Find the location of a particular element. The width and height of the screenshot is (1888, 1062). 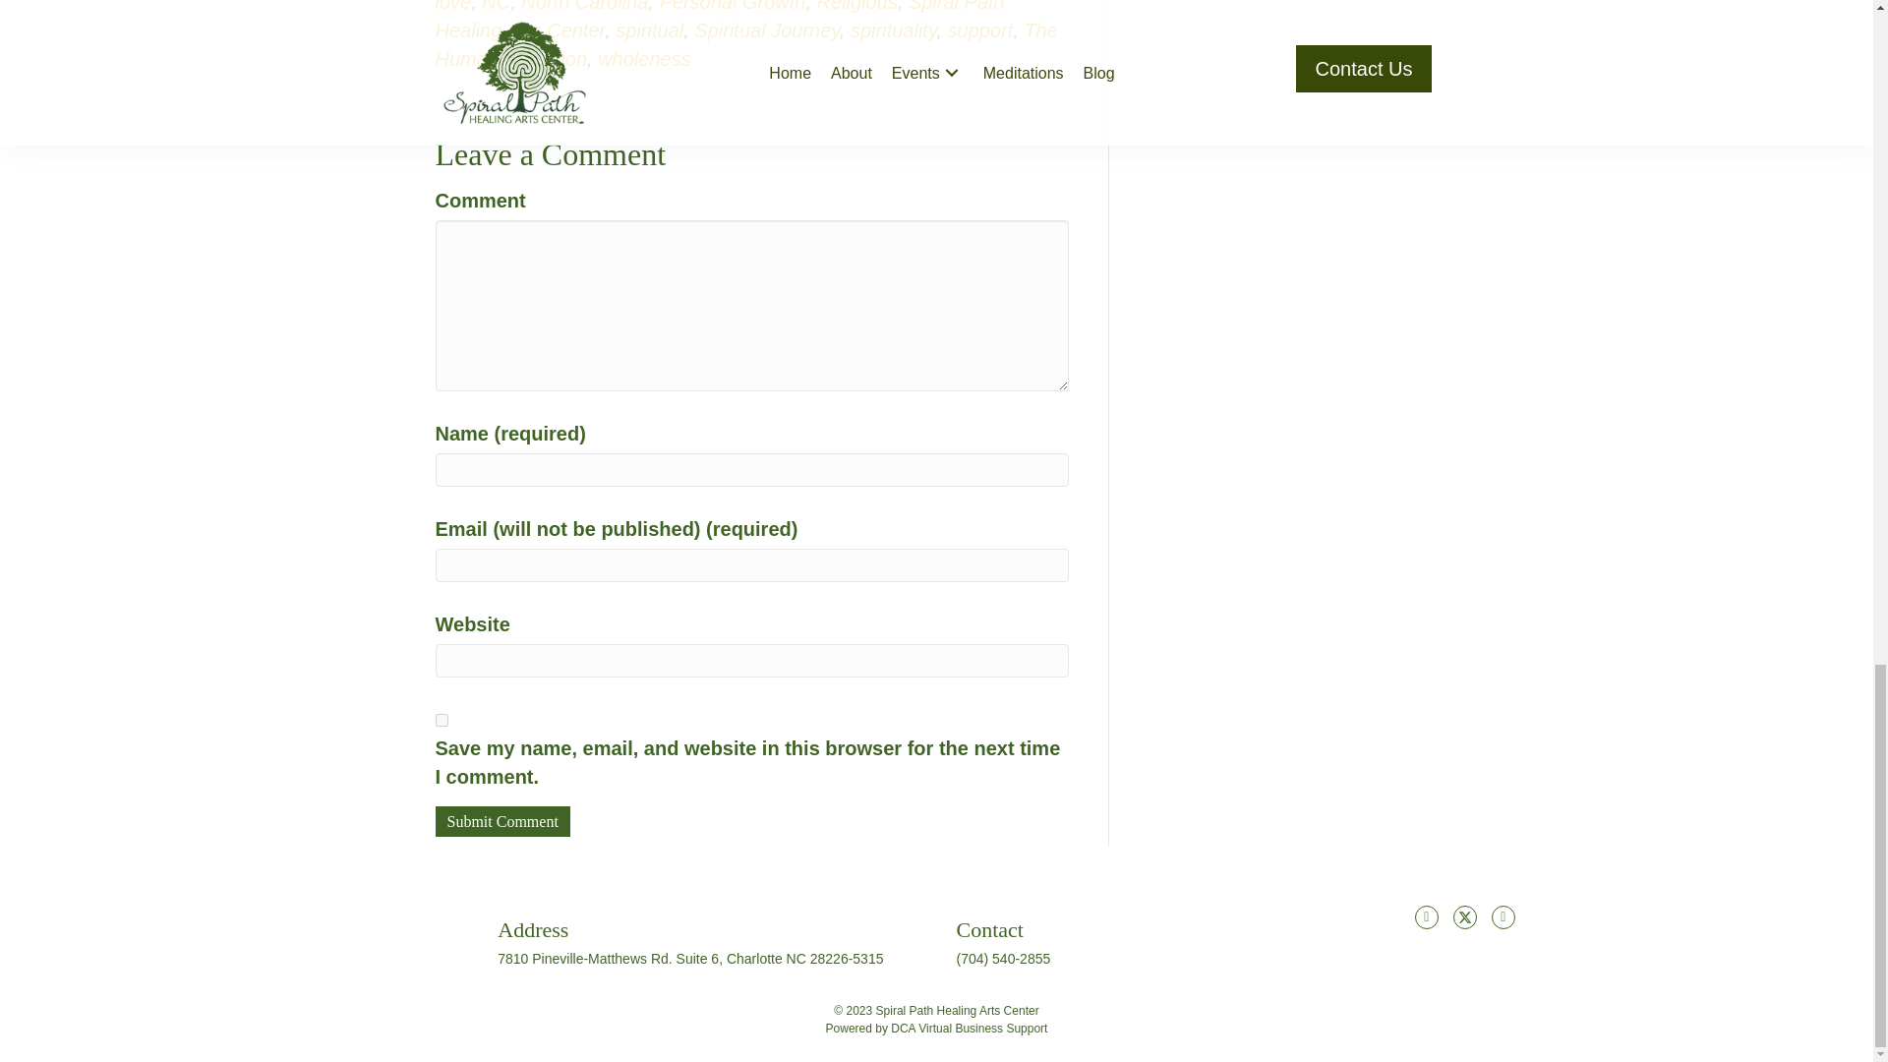

Spiral Path Healing Arts Center is located at coordinates (719, 21).